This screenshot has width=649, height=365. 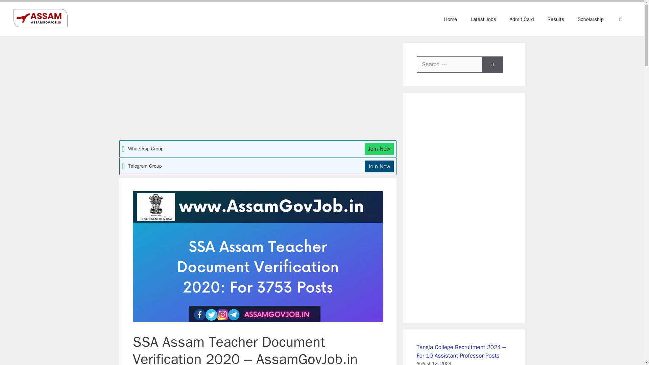 I want to click on Scholarship, so click(x=591, y=19).